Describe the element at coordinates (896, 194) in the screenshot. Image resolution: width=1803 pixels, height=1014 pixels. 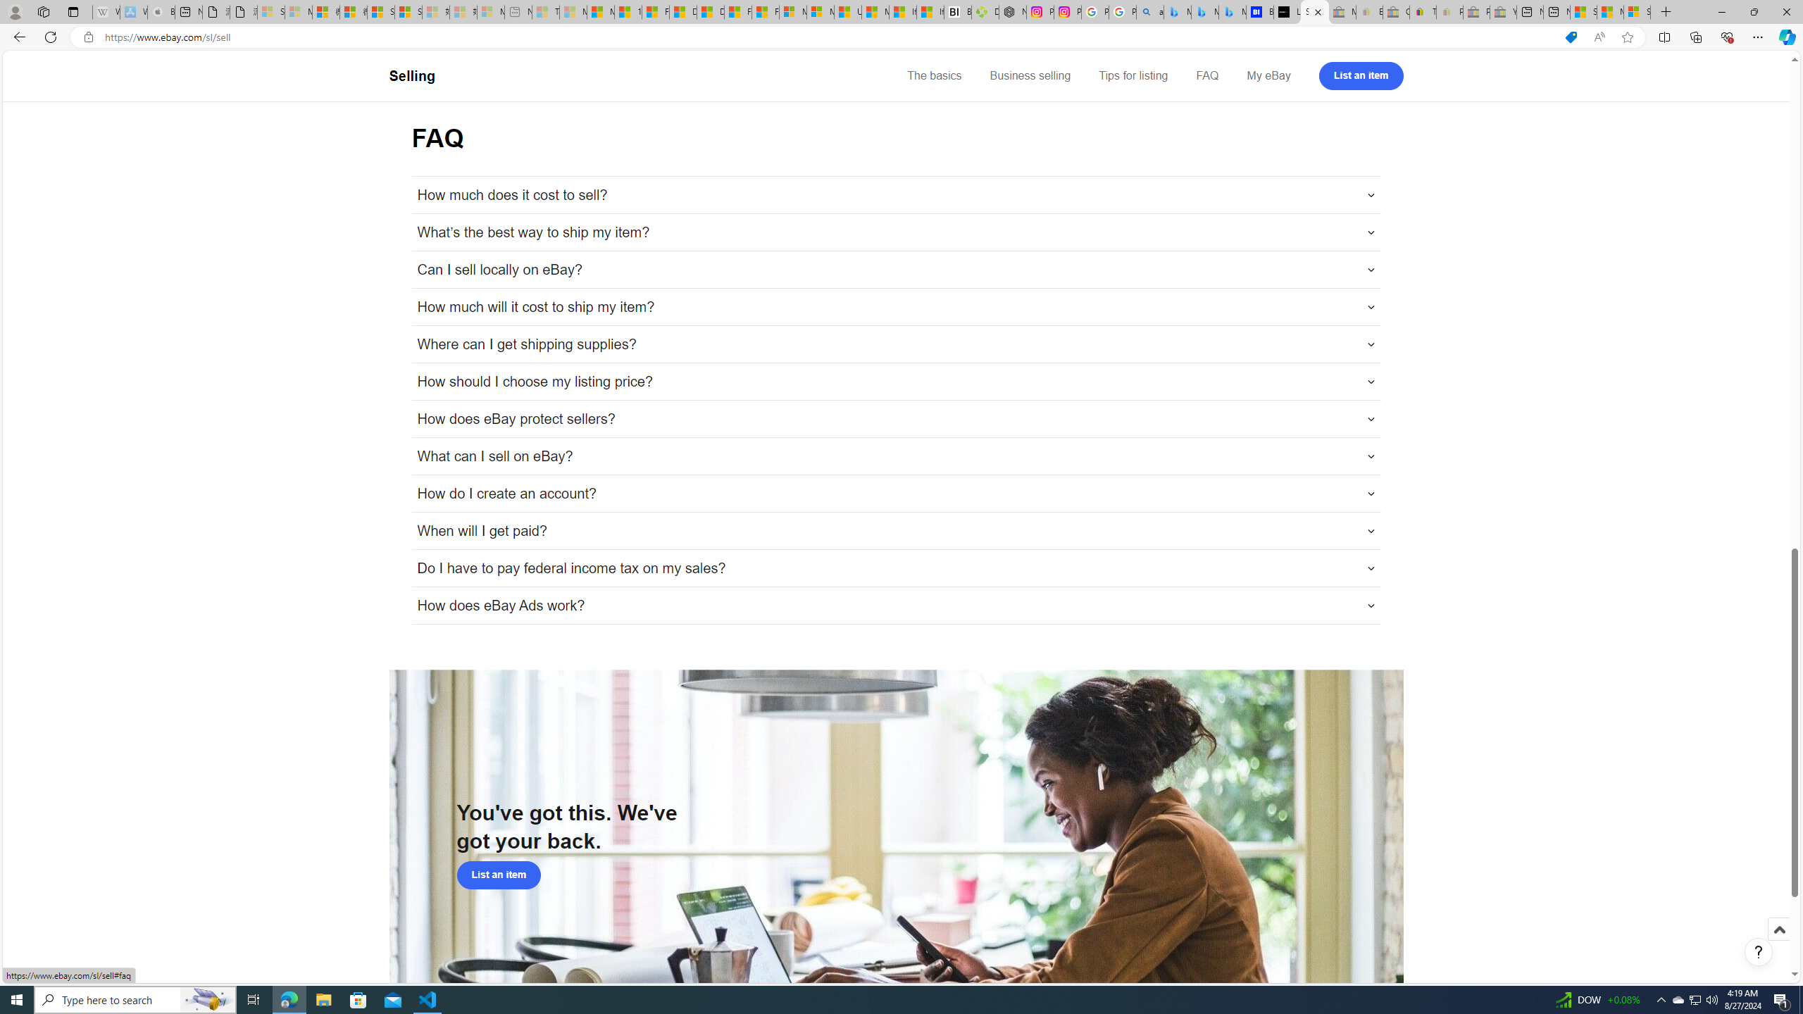
I see `How much does it cost to sell?` at that location.